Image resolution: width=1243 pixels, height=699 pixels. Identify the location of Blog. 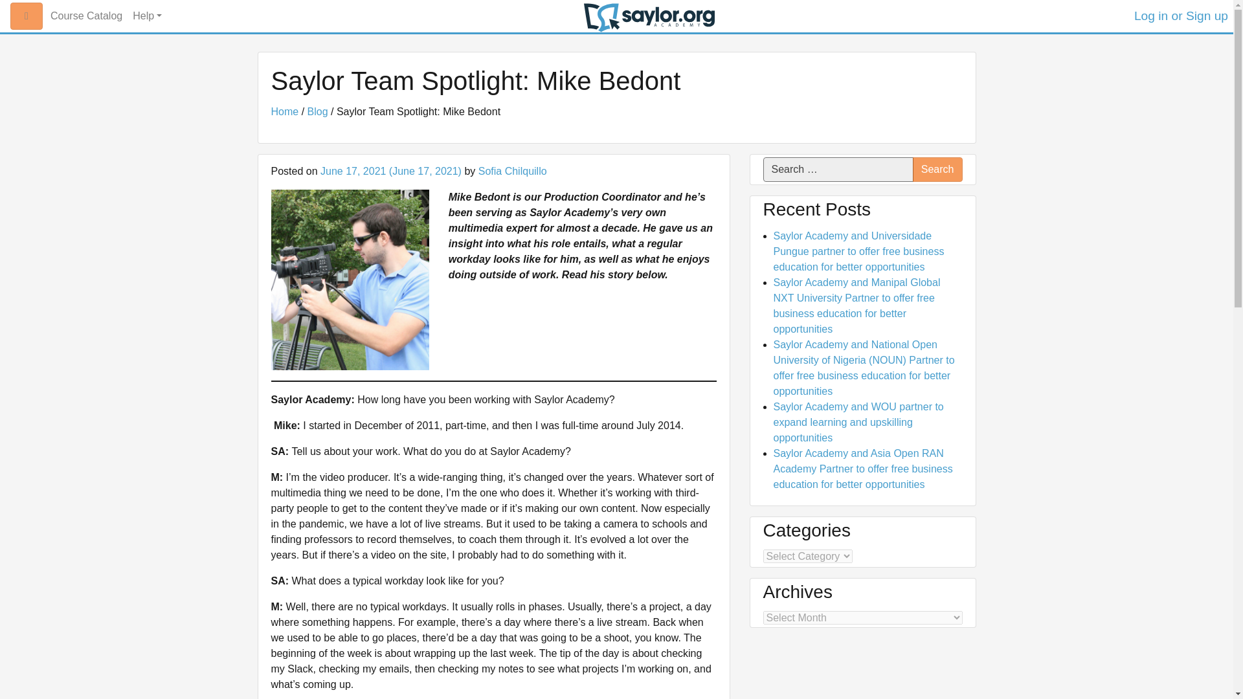
(317, 111).